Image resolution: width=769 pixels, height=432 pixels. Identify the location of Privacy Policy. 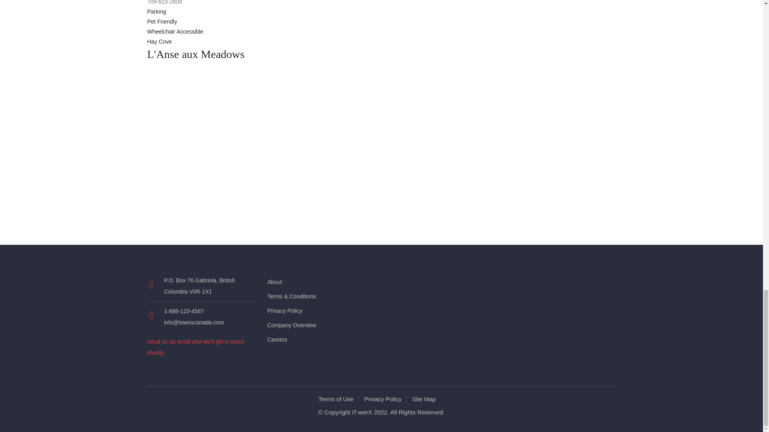
(384, 399).